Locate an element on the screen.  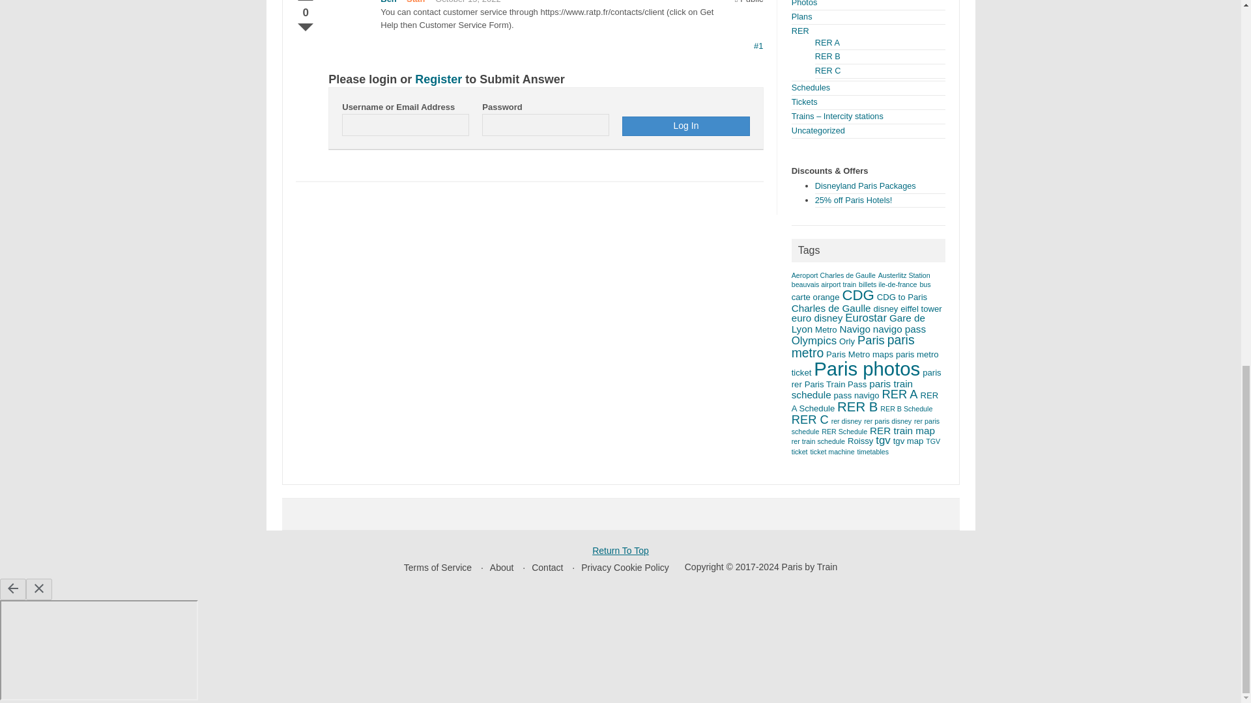
The answer link is located at coordinates (758, 46).